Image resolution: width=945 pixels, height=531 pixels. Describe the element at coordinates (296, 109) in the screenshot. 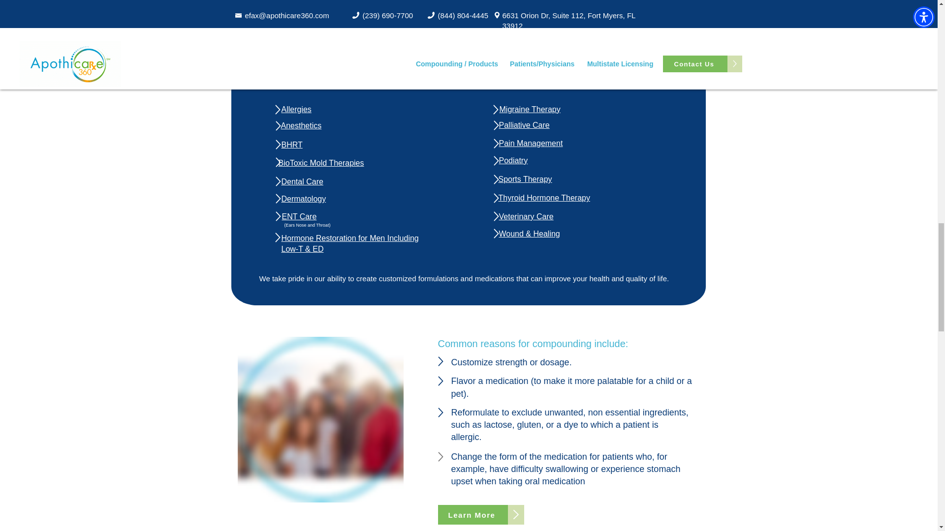

I see `Allergies` at that location.